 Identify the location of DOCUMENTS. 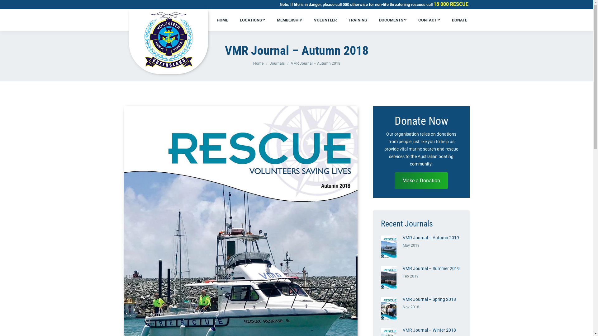
(393, 20).